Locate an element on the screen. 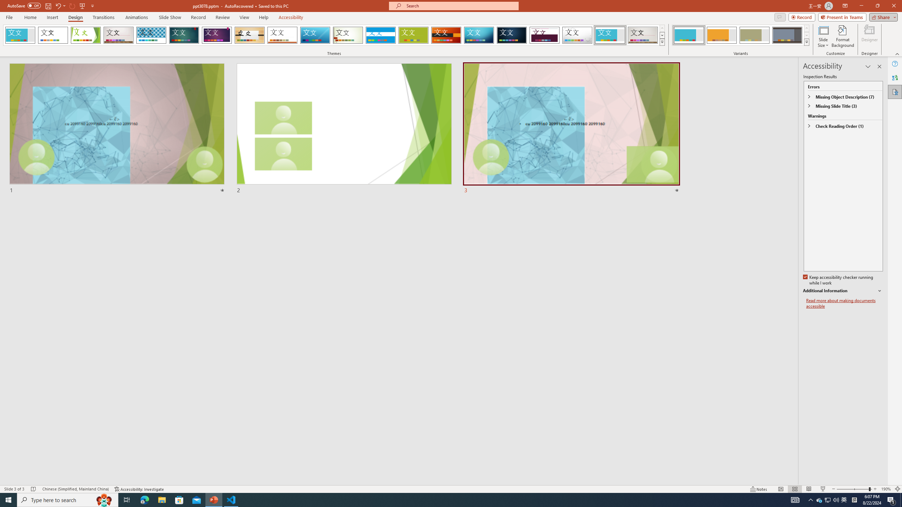 The image size is (902, 507). Basis is located at coordinates (414, 35).